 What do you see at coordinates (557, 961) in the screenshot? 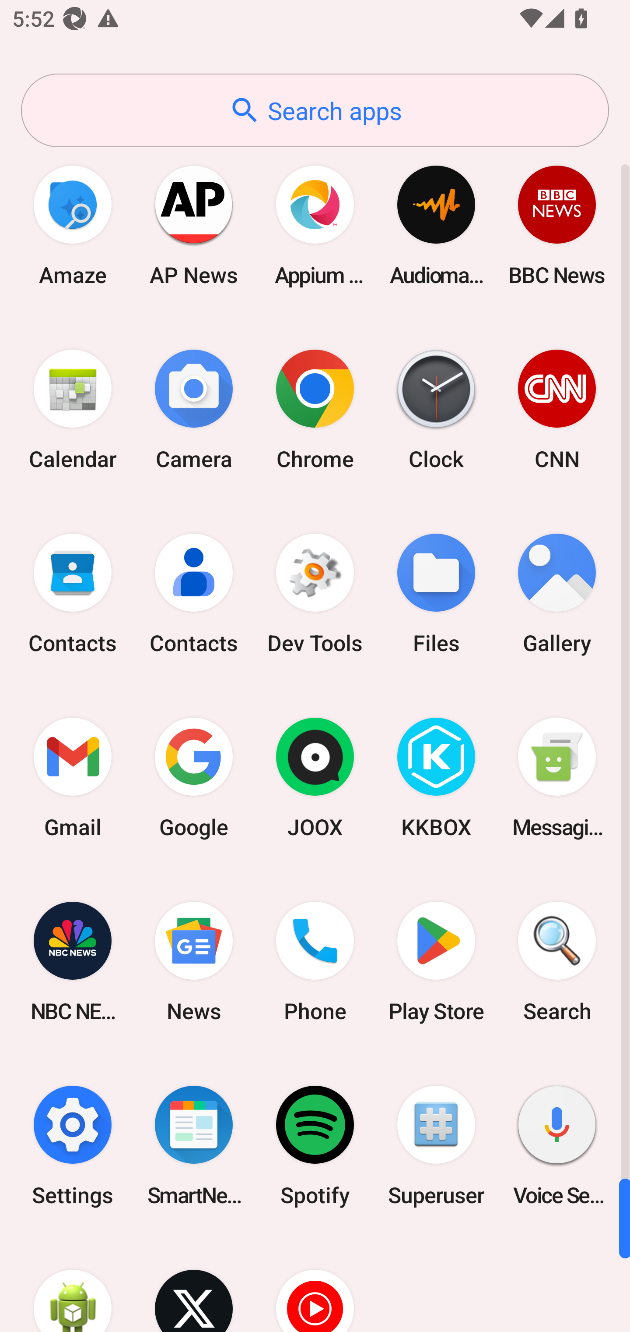
I see `Search` at bounding box center [557, 961].